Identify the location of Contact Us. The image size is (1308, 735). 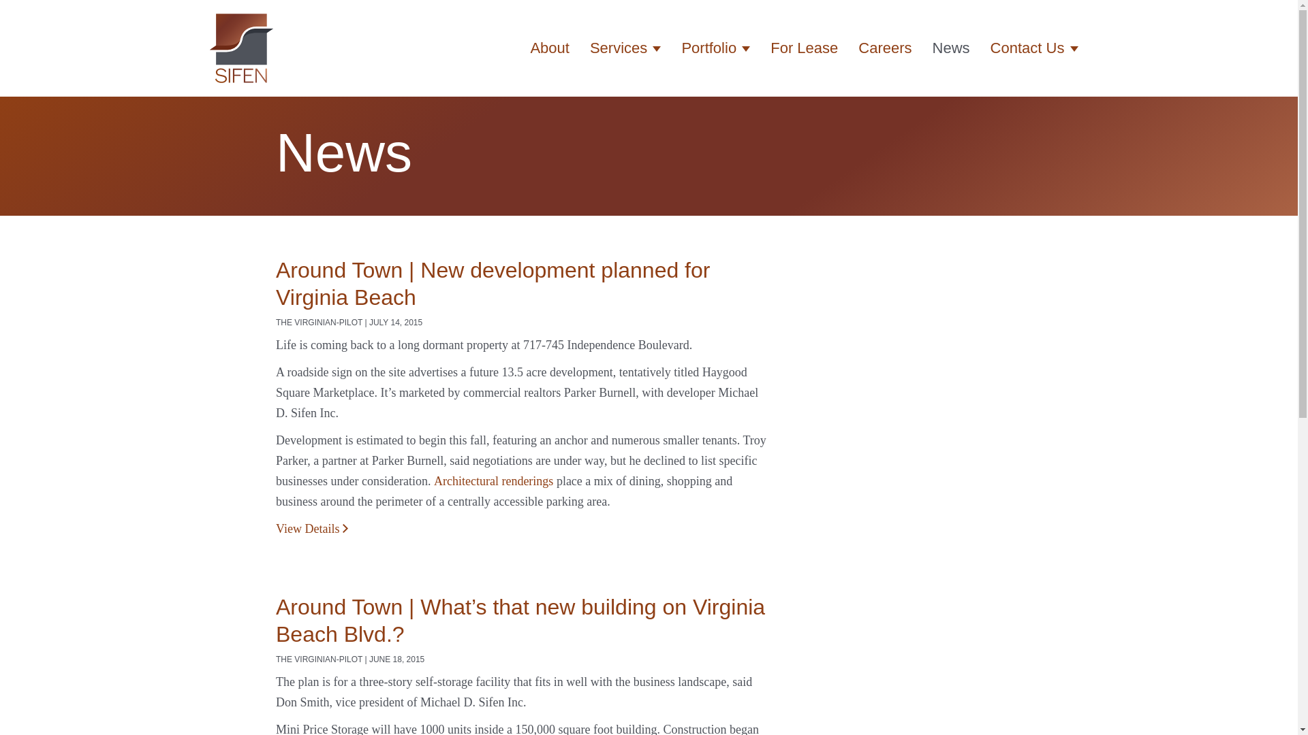
(1034, 48).